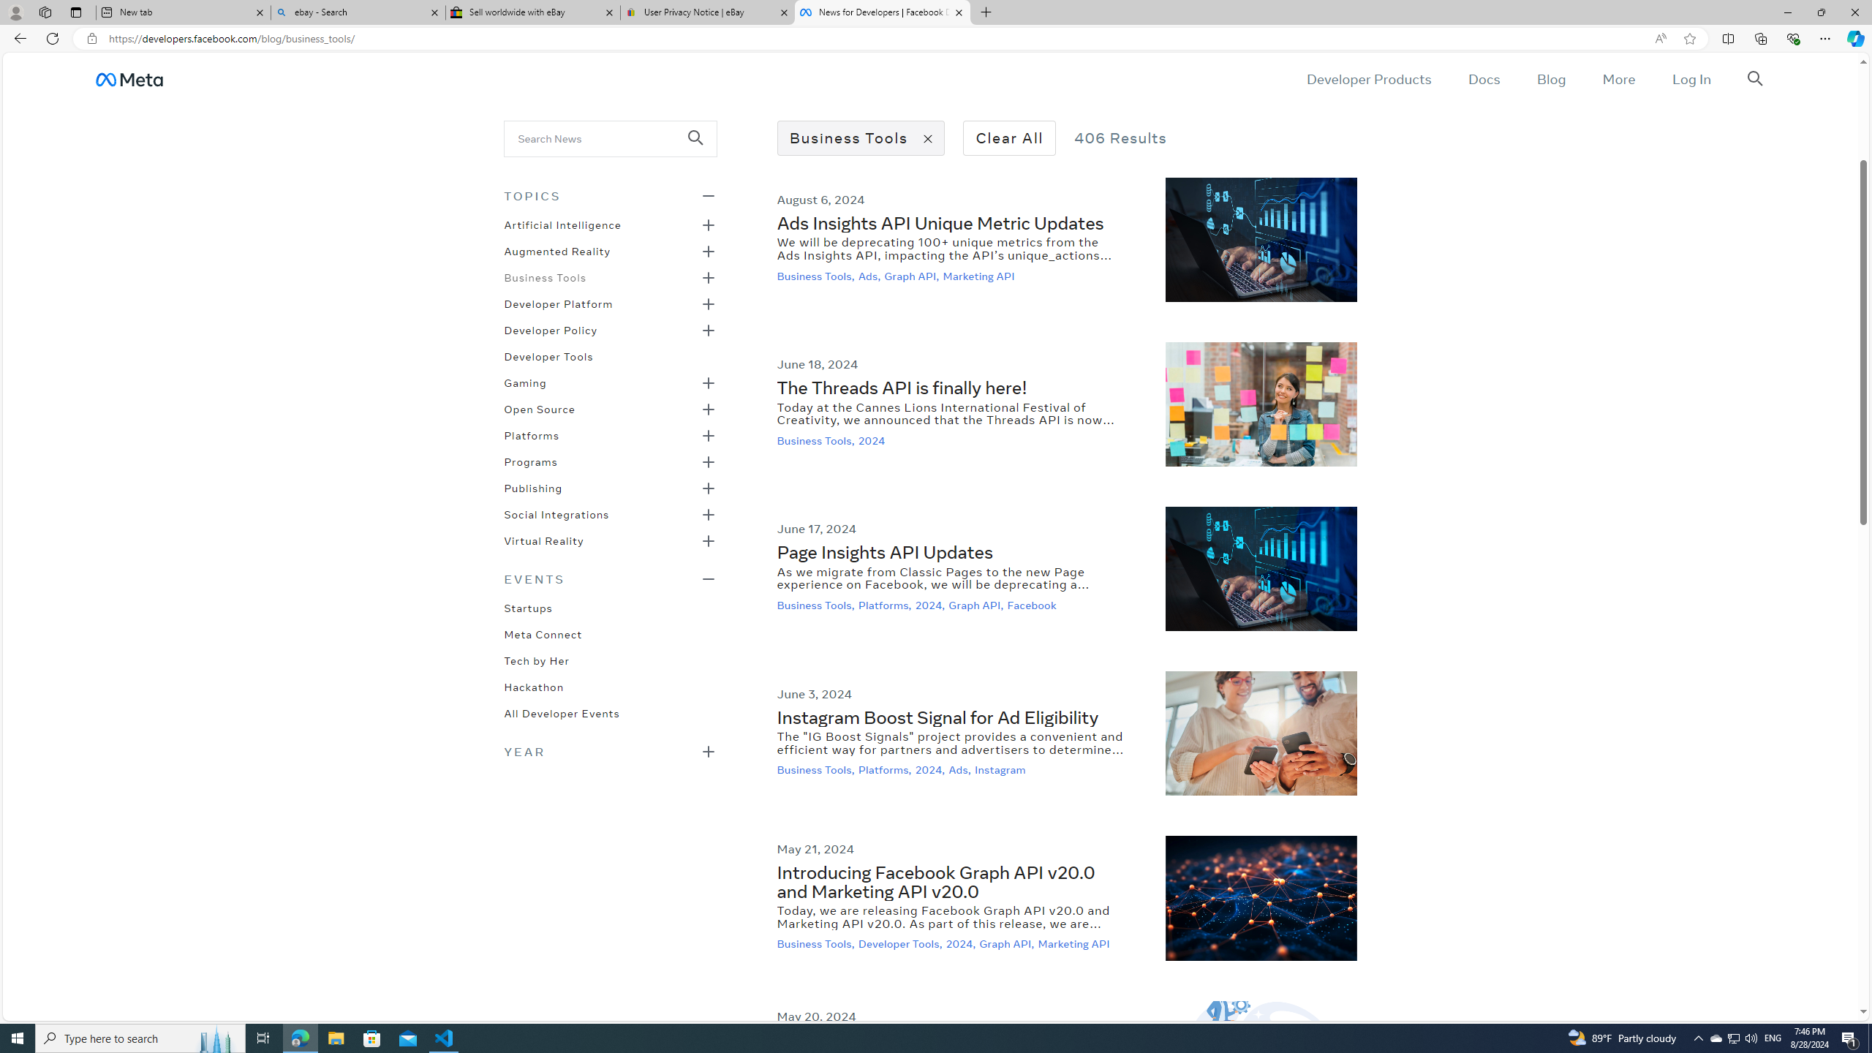  What do you see at coordinates (610, 578) in the screenshot?
I see `Class: _9890 _98ey` at bounding box center [610, 578].